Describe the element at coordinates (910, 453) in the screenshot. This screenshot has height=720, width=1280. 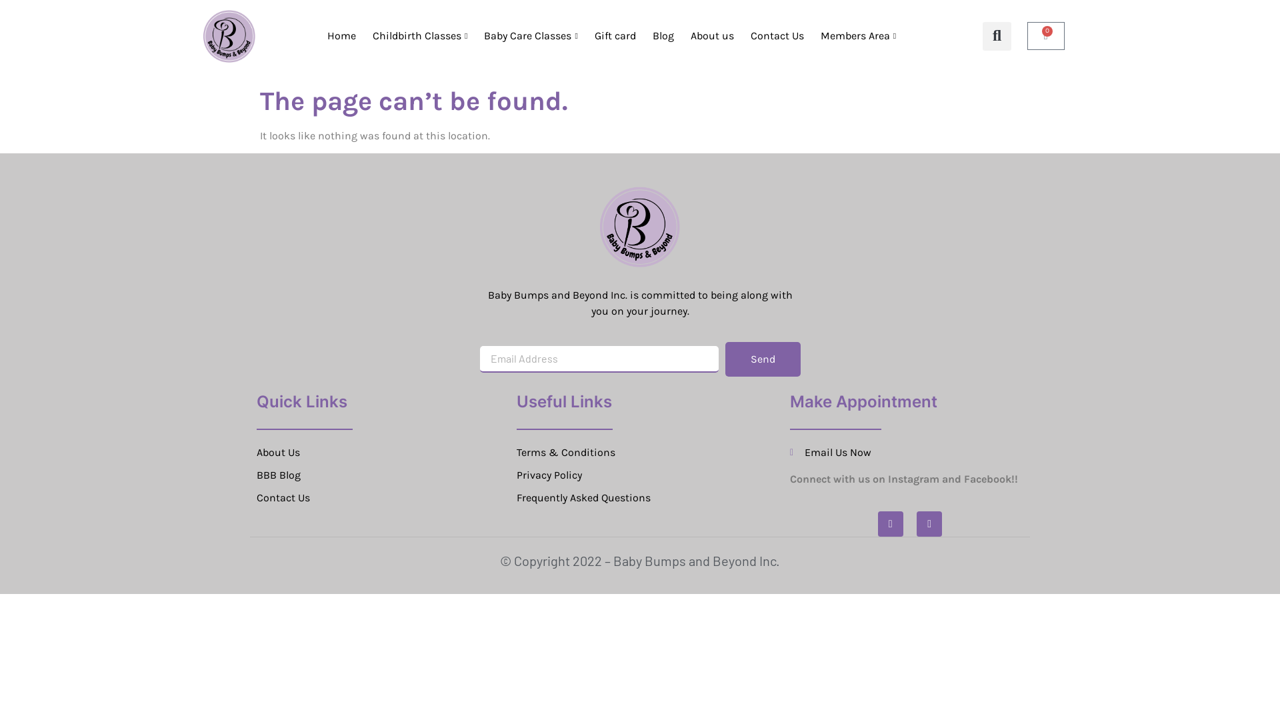
I see `Email Us Now` at that location.